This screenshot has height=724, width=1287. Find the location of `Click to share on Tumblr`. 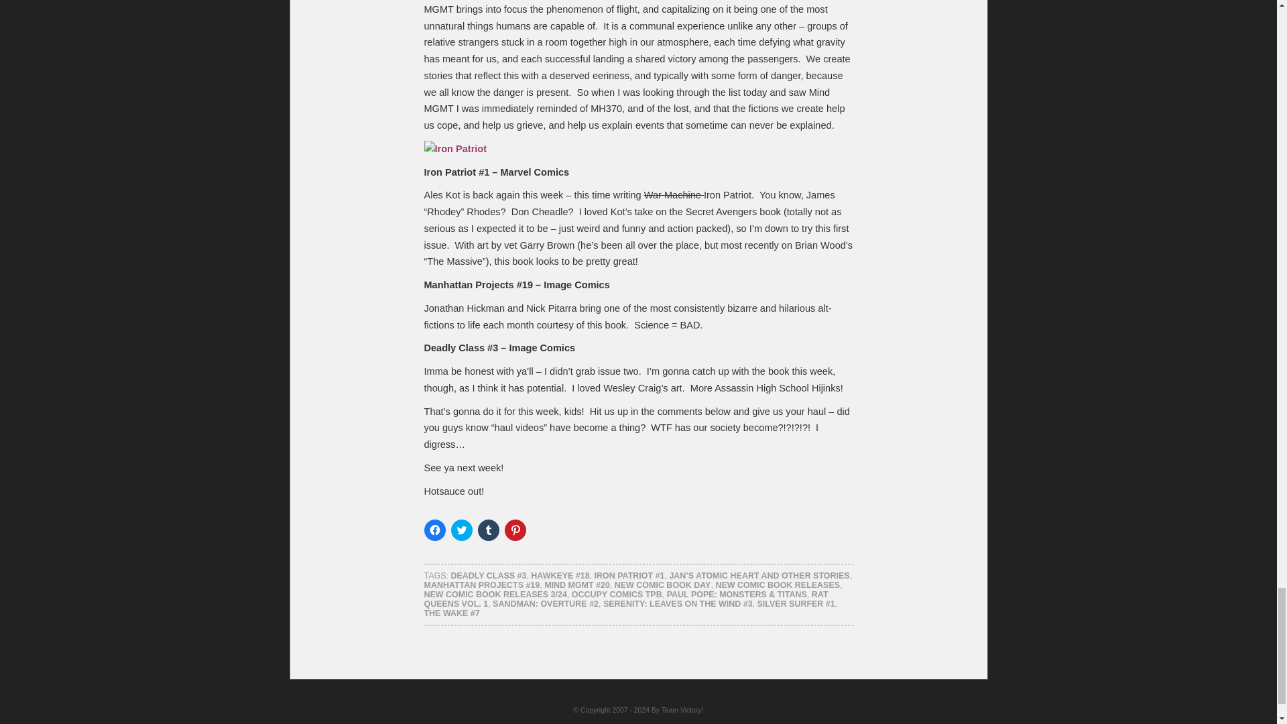

Click to share on Tumblr is located at coordinates (488, 530).